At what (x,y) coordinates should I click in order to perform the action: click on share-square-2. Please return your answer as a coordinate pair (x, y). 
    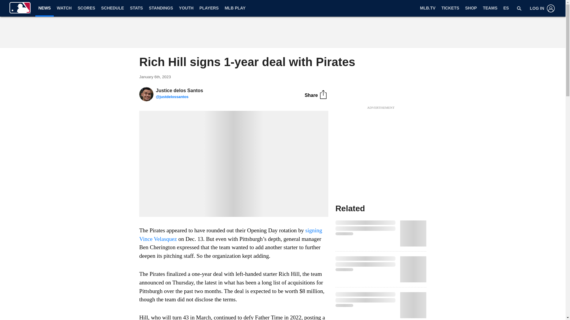
    Looking at the image, I should click on (323, 94).